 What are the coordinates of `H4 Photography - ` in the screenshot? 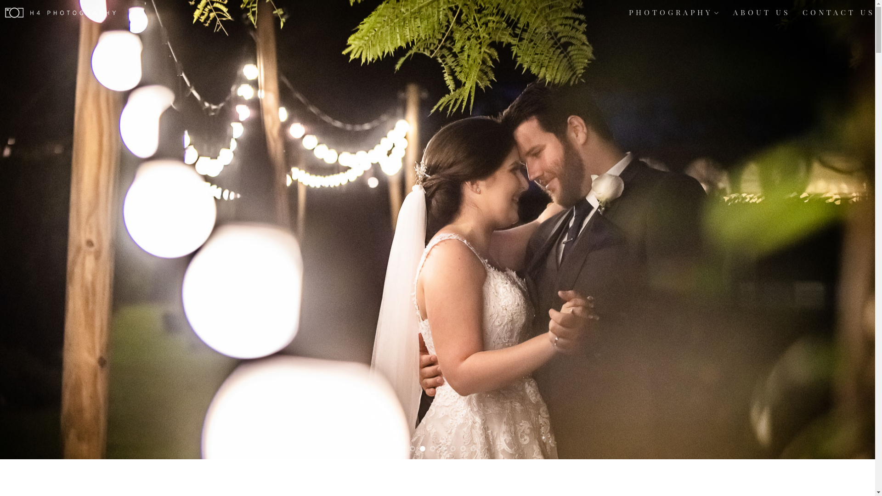 It's located at (73, 12).